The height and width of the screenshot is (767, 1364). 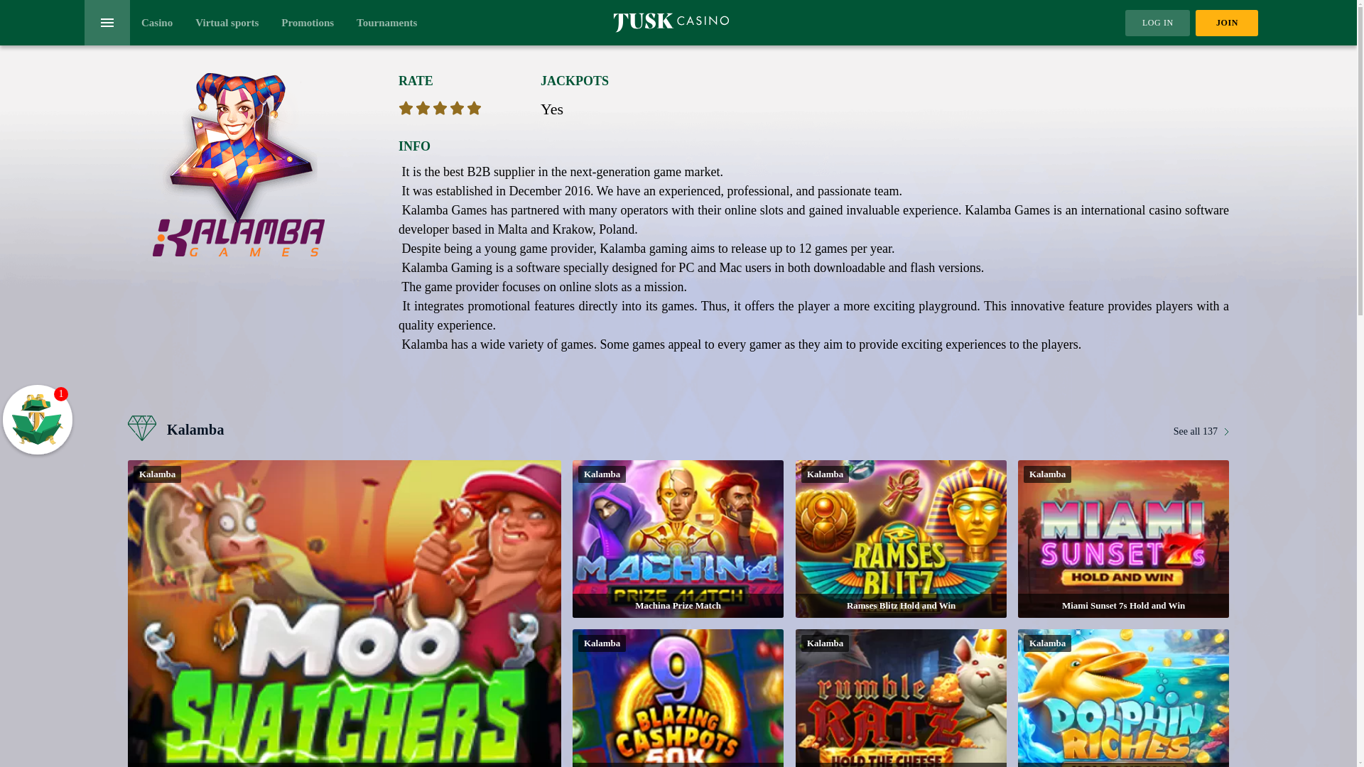 What do you see at coordinates (227, 22) in the screenshot?
I see `Virtual sports` at bounding box center [227, 22].